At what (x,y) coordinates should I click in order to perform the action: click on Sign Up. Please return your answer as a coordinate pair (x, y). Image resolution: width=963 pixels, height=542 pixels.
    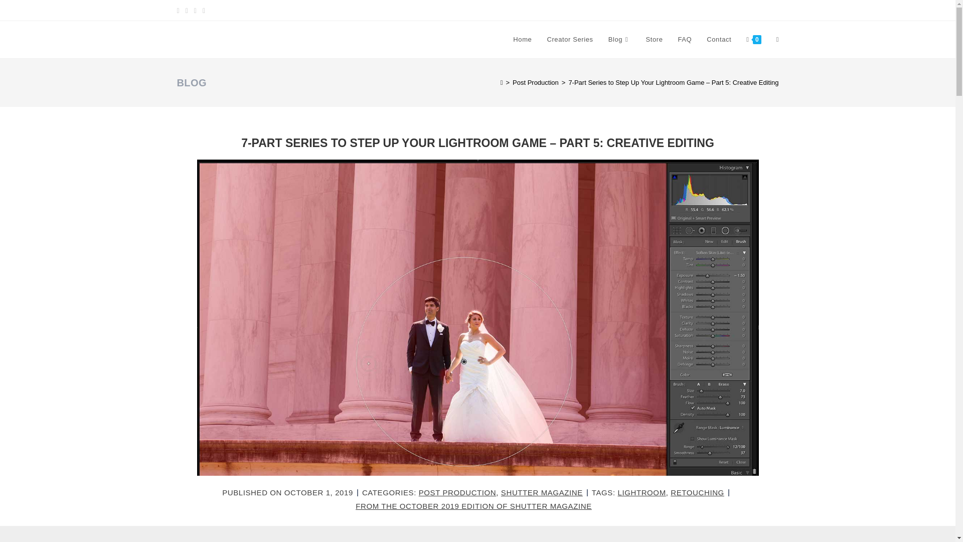
    Looking at the image, I should click on (654, 10).